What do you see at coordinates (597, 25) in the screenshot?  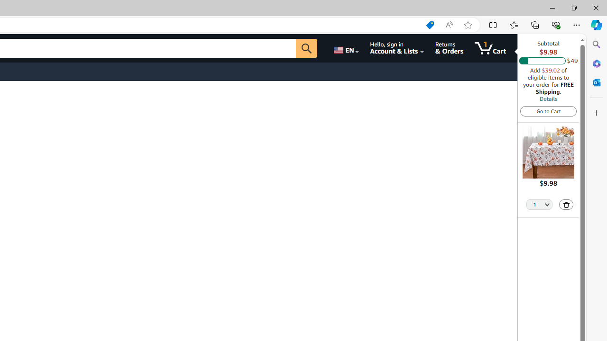 I see `Copilot (Ctrl+Shift+.)` at bounding box center [597, 25].